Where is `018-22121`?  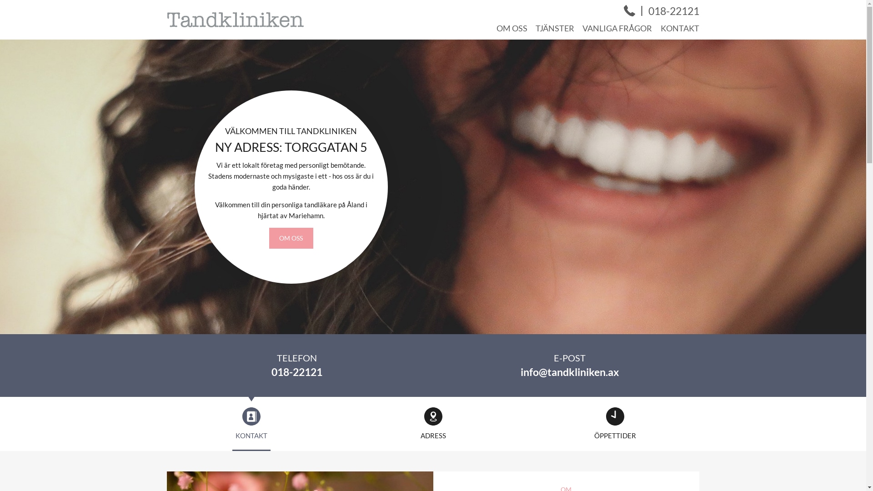
018-22121 is located at coordinates (674, 11).